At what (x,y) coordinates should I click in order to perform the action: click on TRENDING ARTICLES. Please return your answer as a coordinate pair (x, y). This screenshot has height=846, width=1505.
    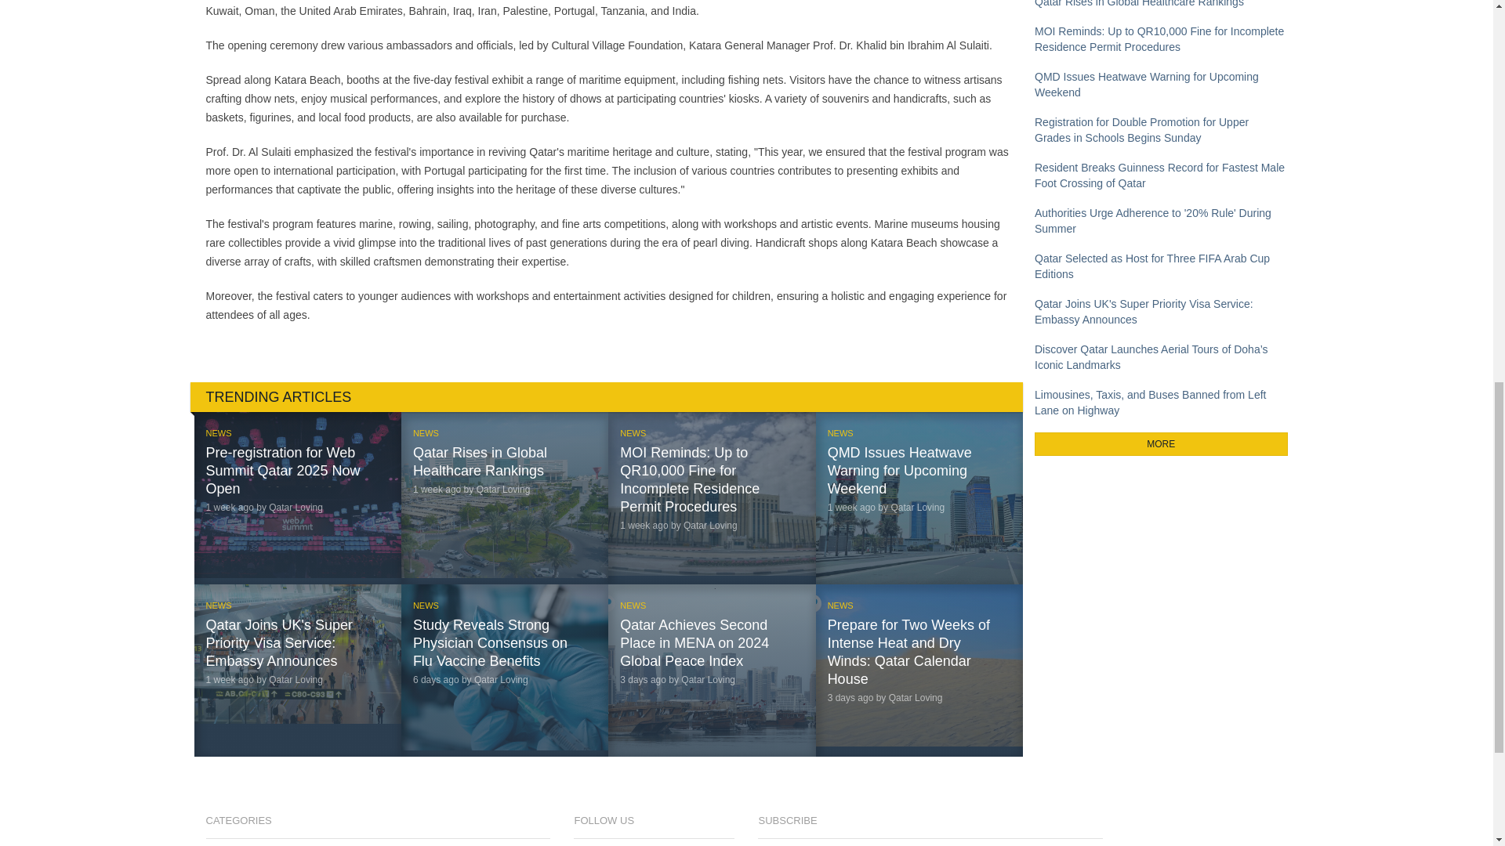
    Looking at the image, I should click on (606, 396).